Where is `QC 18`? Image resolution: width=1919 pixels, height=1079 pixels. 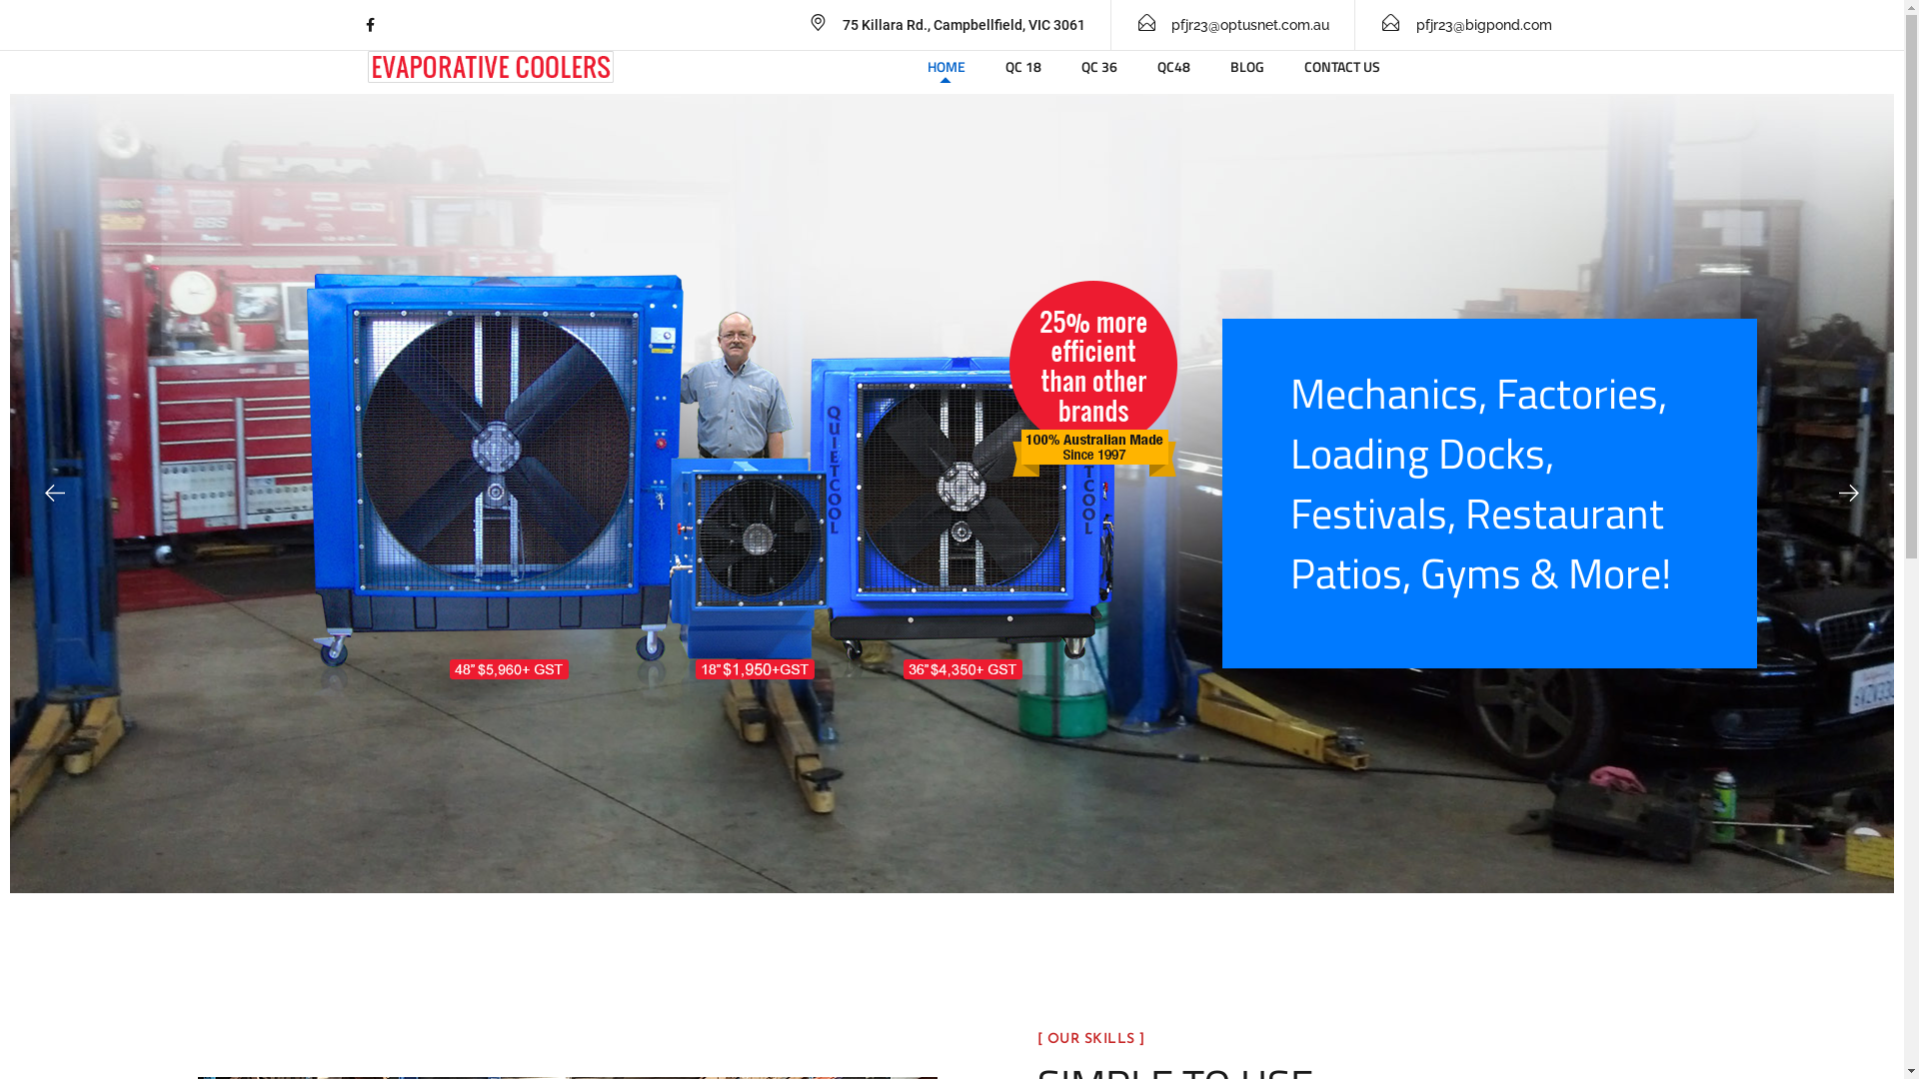
QC 18 is located at coordinates (1023, 67).